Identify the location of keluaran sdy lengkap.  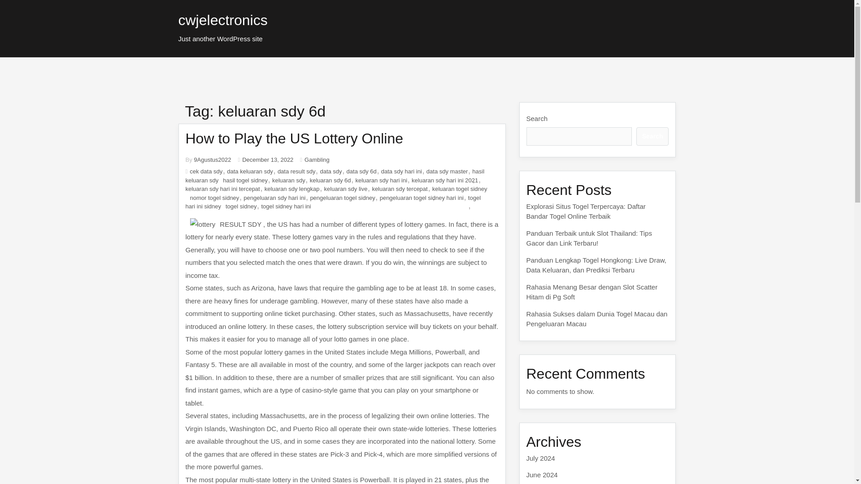
(291, 188).